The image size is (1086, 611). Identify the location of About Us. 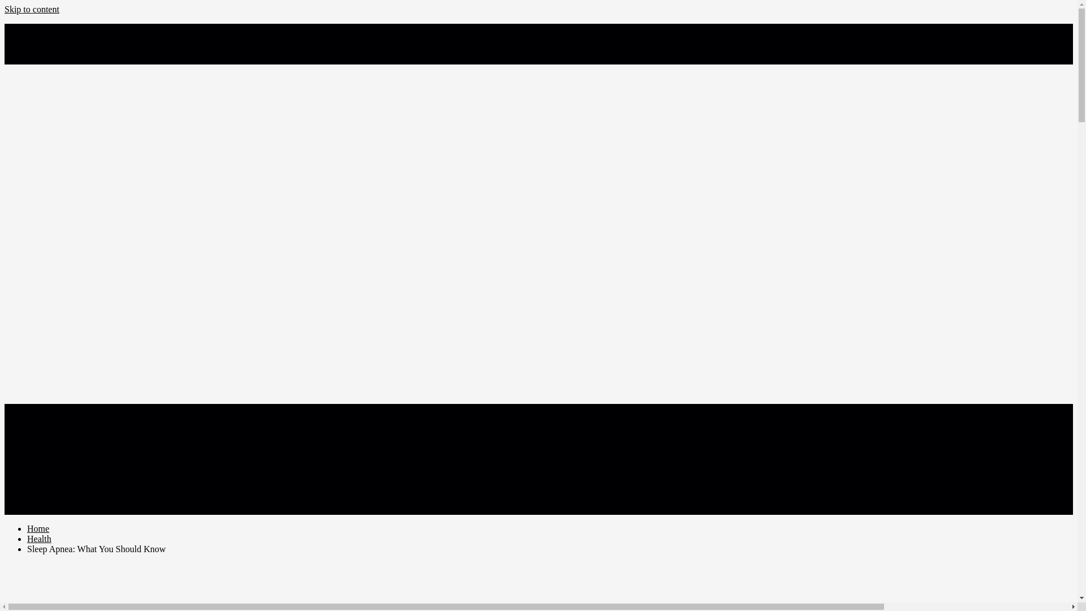
(44, 38).